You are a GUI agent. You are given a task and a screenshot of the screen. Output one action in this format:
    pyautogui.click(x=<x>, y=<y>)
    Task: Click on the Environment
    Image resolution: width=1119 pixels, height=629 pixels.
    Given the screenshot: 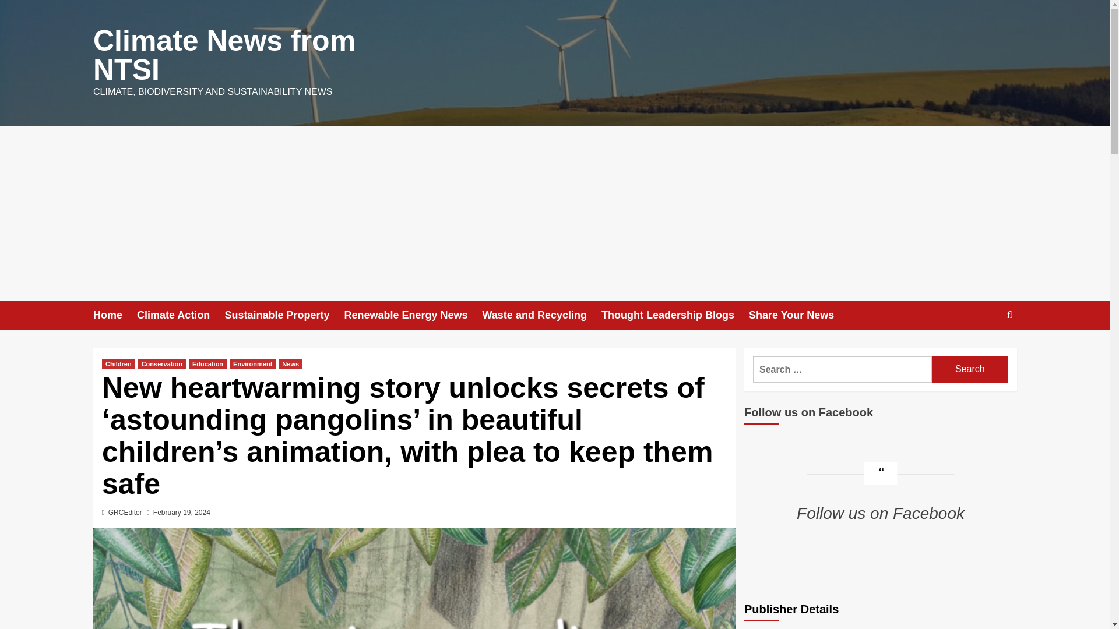 What is the action you would take?
    pyautogui.click(x=252, y=363)
    